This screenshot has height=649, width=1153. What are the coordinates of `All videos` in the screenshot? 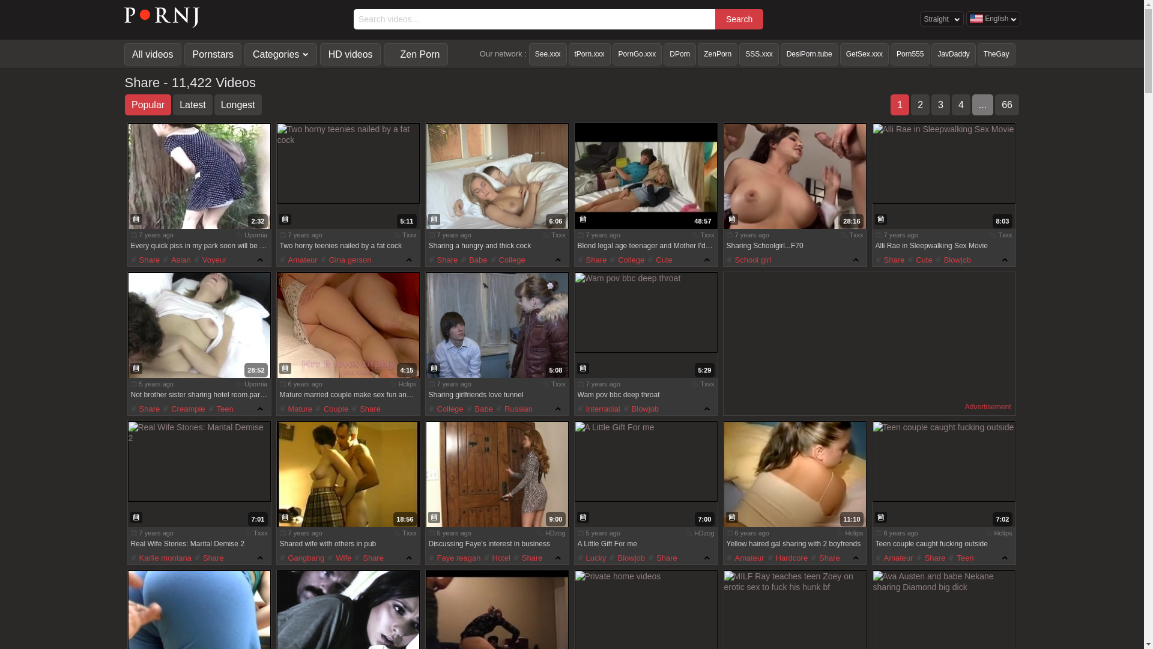 It's located at (153, 54).